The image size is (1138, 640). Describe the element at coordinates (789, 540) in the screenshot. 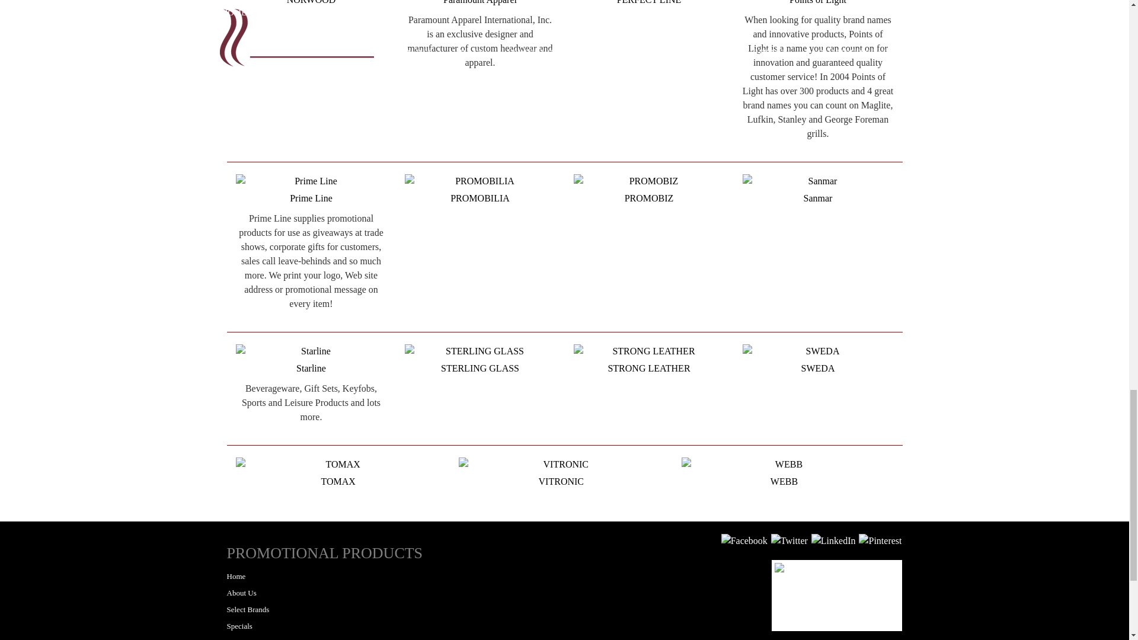

I see `Visit us on Twitter` at that location.